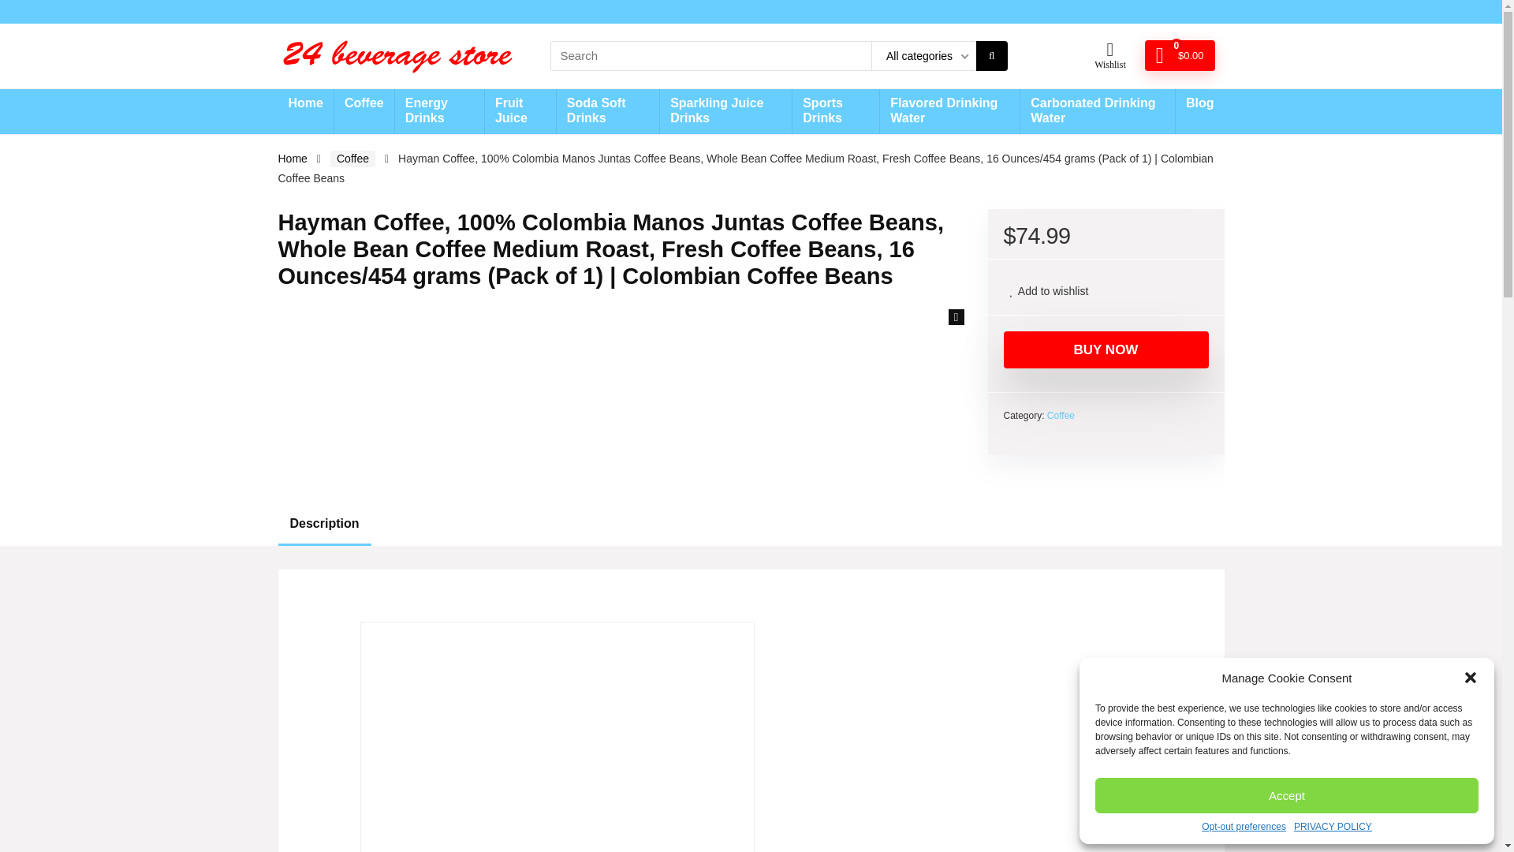  What do you see at coordinates (352, 159) in the screenshot?
I see `Coffee` at bounding box center [352, 159].